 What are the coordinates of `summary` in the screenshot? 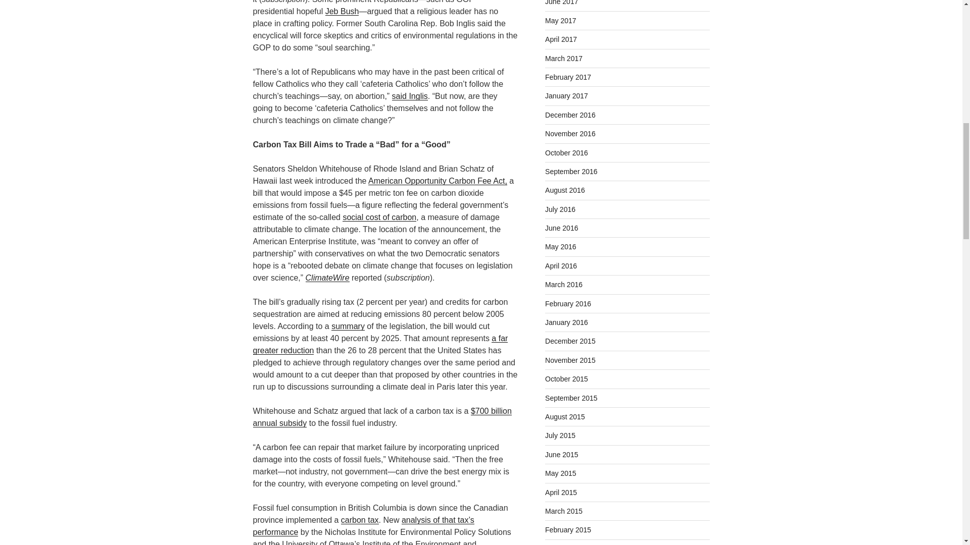 It's located at (348, 326).